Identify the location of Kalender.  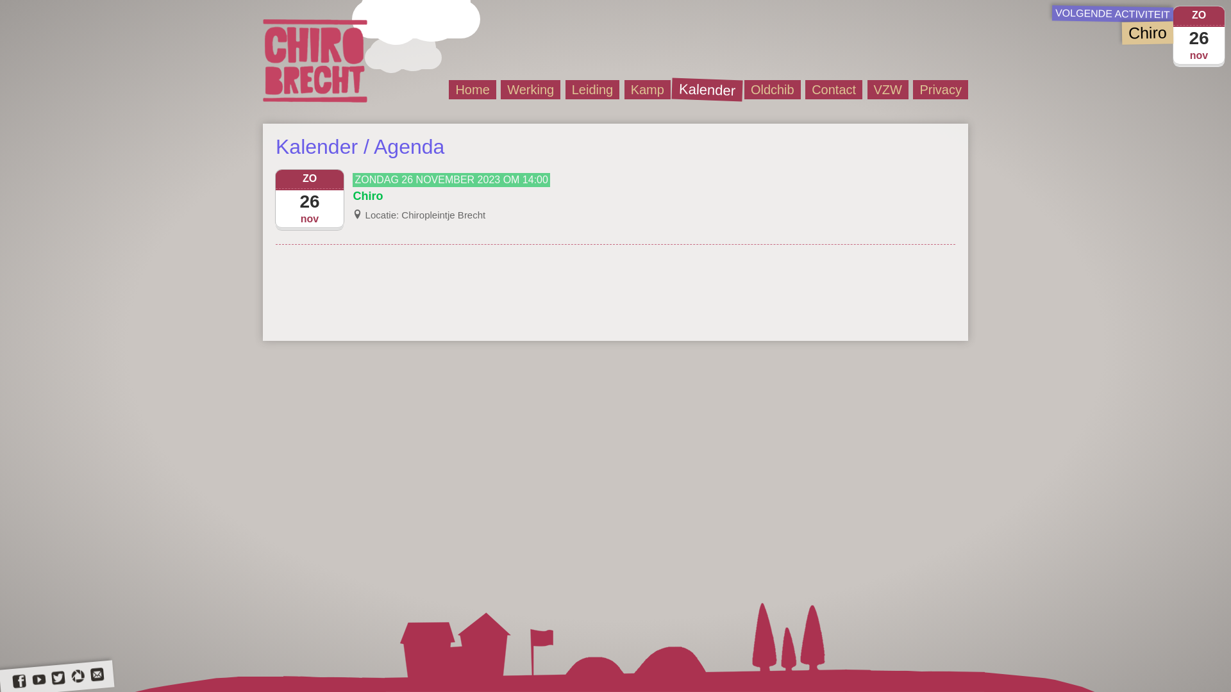
(704, 88).